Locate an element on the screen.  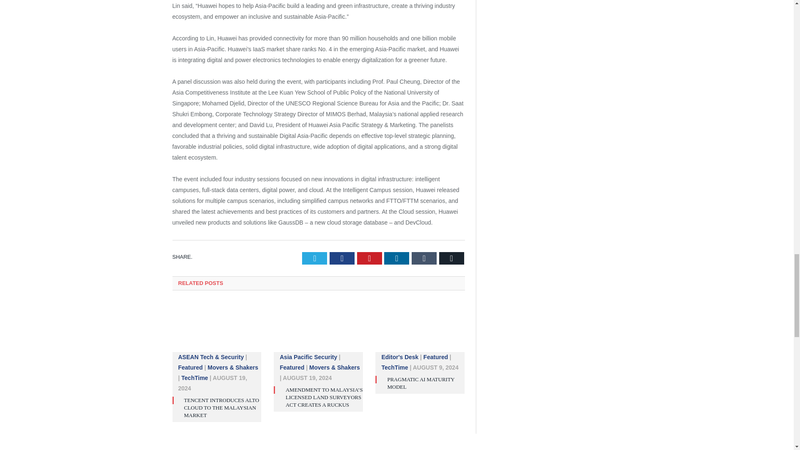
Share on Facebook is located at coordinates (342, 258).